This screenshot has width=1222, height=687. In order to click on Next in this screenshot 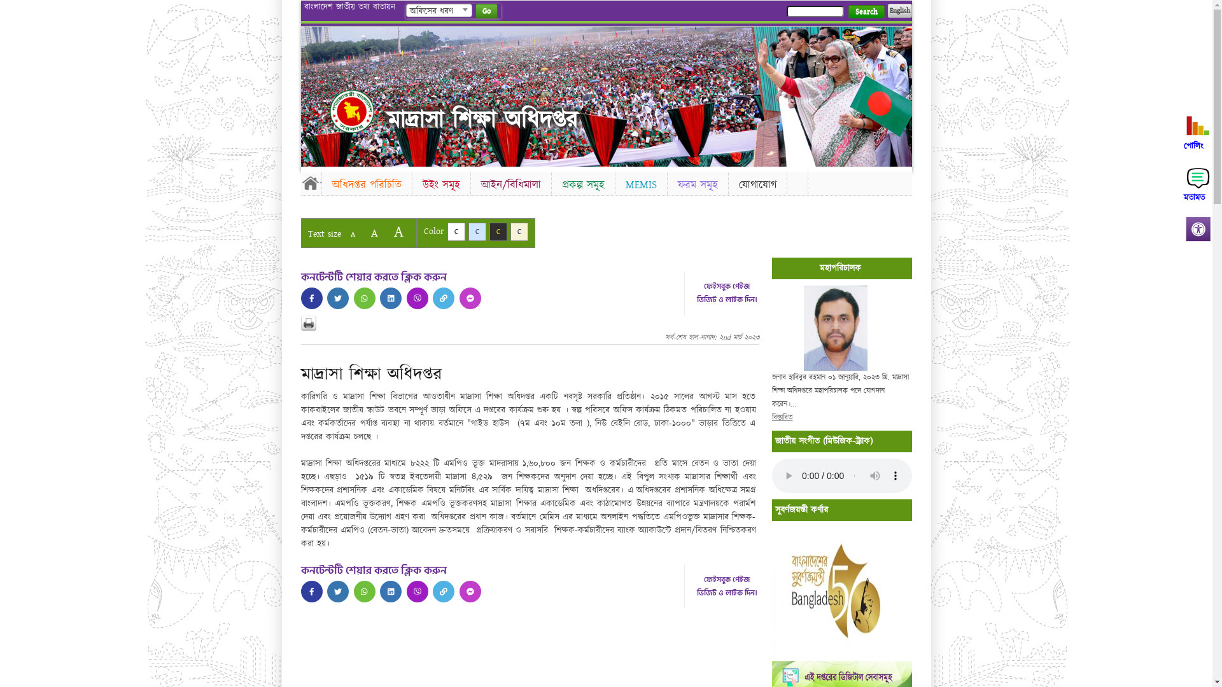, I will do `click(899, 93)`.